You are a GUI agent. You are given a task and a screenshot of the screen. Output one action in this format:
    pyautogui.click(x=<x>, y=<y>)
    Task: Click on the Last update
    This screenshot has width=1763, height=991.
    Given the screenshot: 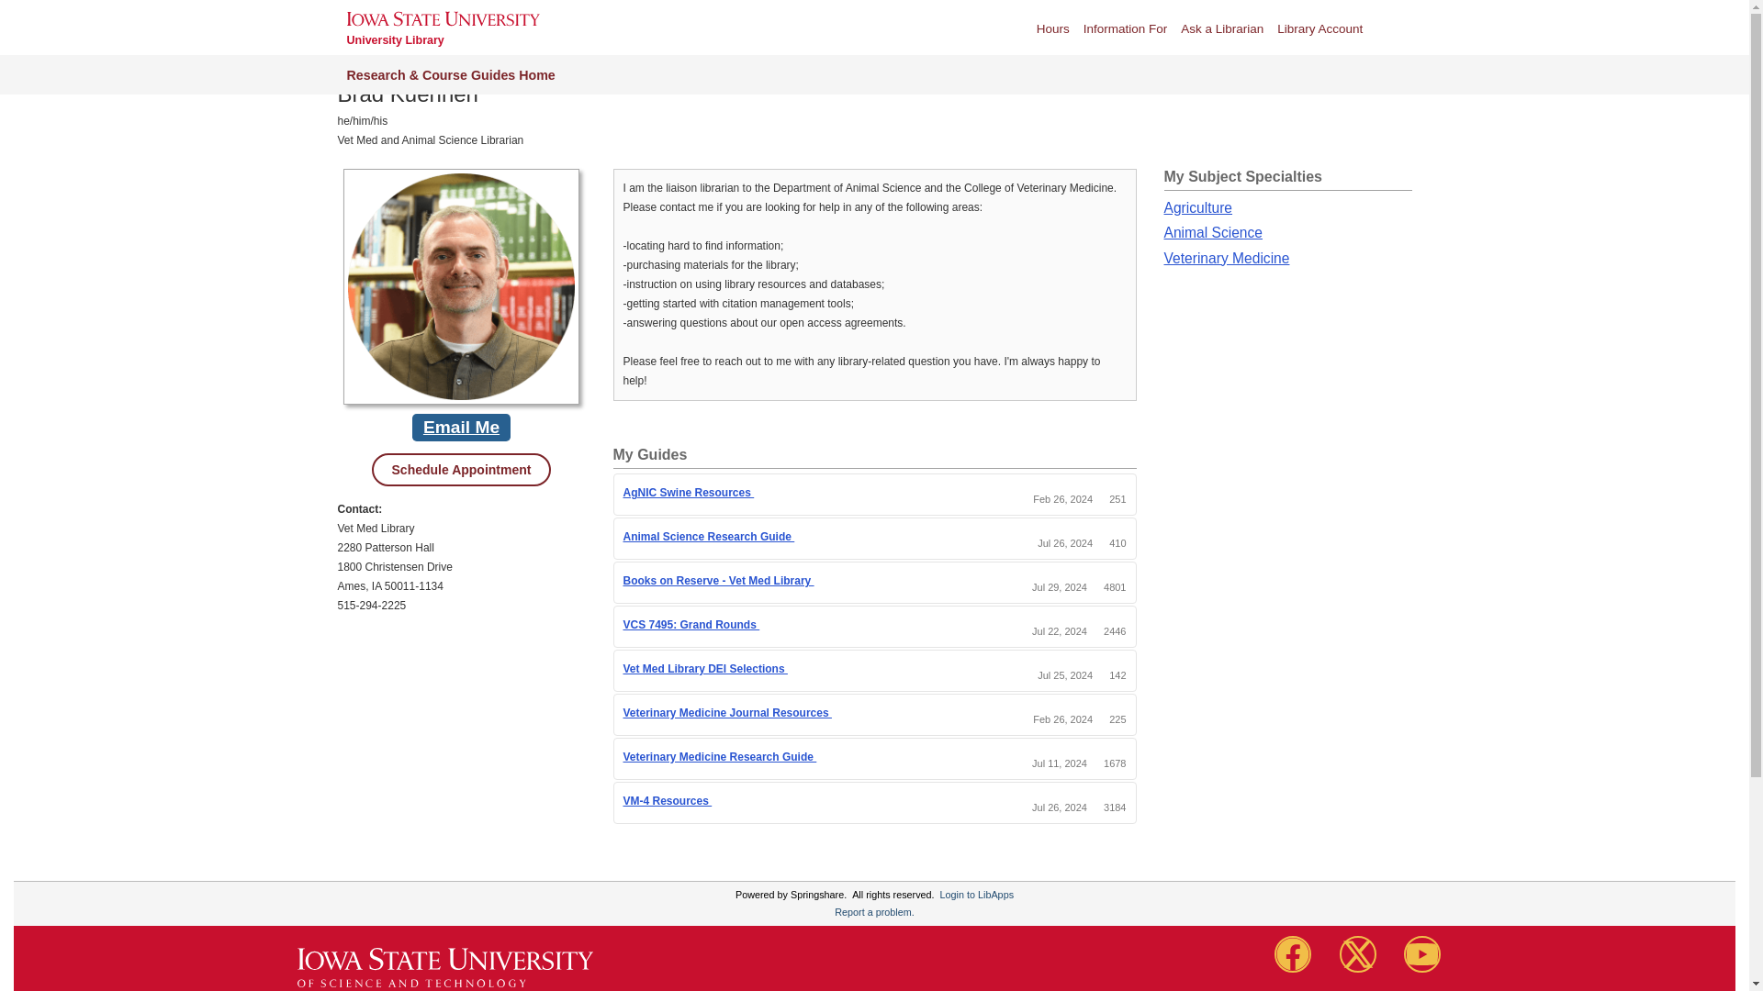 What is the action you would take?
    pyautogui.click(x=1063, y=498)
    